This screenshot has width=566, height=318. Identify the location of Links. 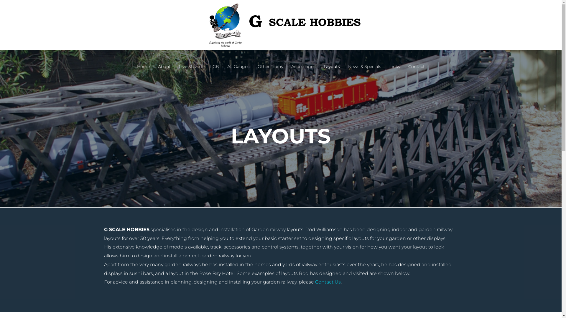
(394, 44).